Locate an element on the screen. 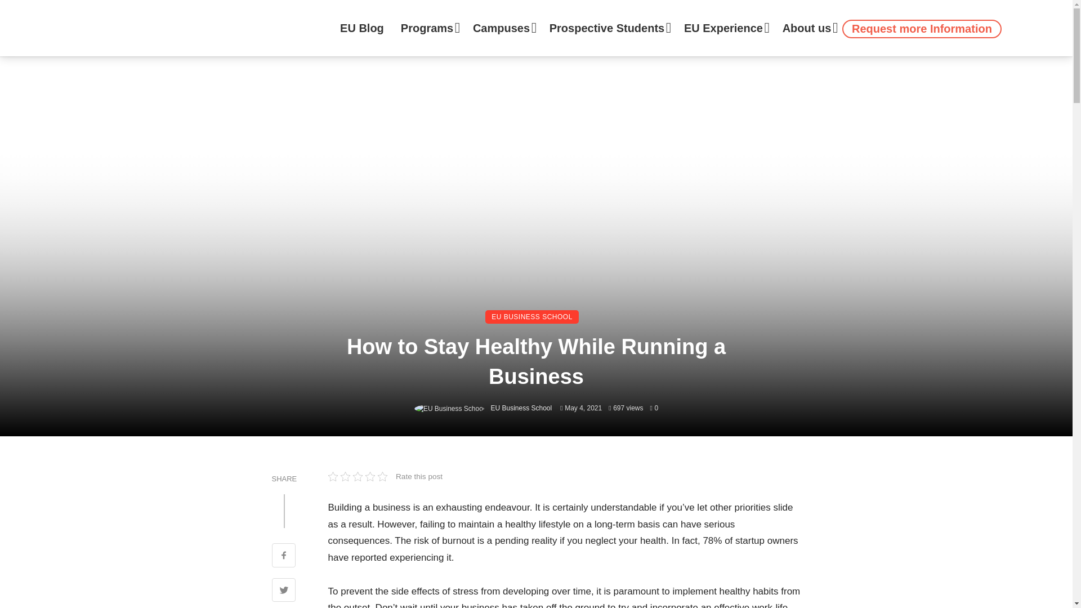  Prospective Students is located at coordinates (608, 28).